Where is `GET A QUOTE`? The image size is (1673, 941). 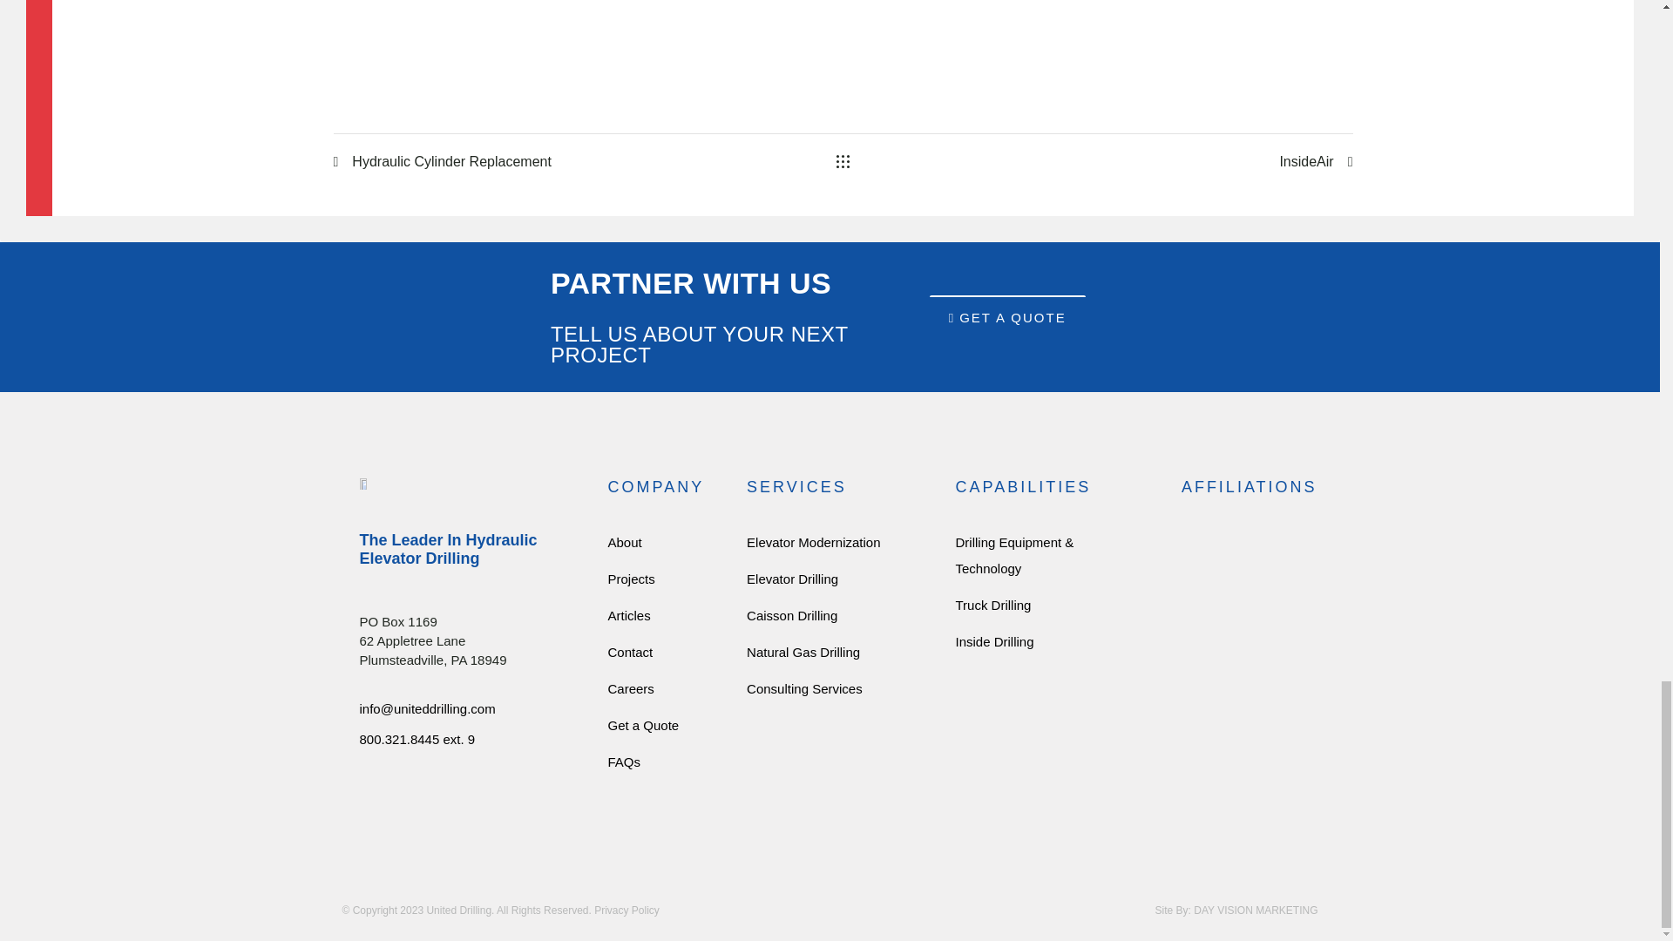 GET A QUOTE is located at coordinates (1007, 317).